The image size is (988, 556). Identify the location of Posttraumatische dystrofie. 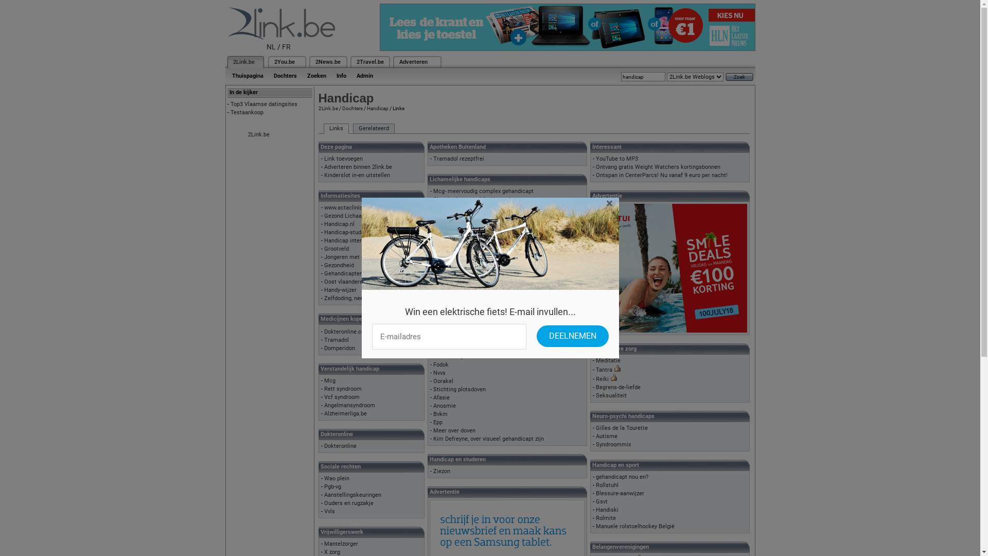
(468, 217).